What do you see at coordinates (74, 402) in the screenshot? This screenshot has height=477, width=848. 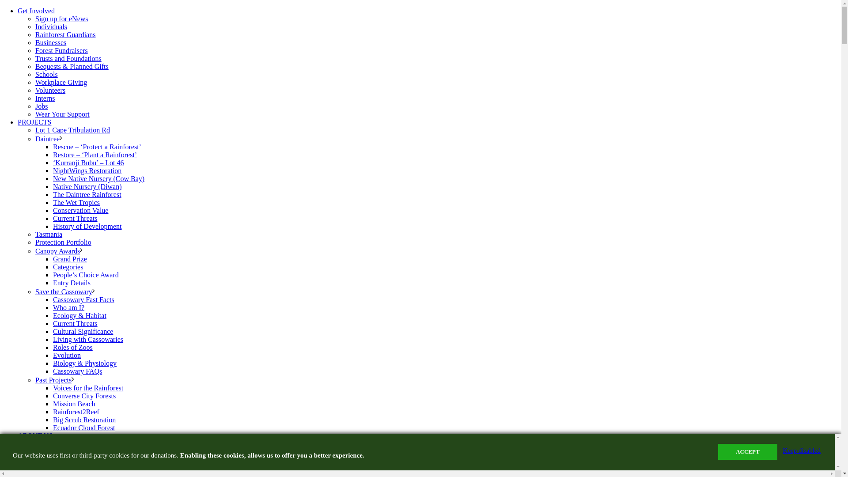 I see `Mission Beach` at bounding box center [74, 402].